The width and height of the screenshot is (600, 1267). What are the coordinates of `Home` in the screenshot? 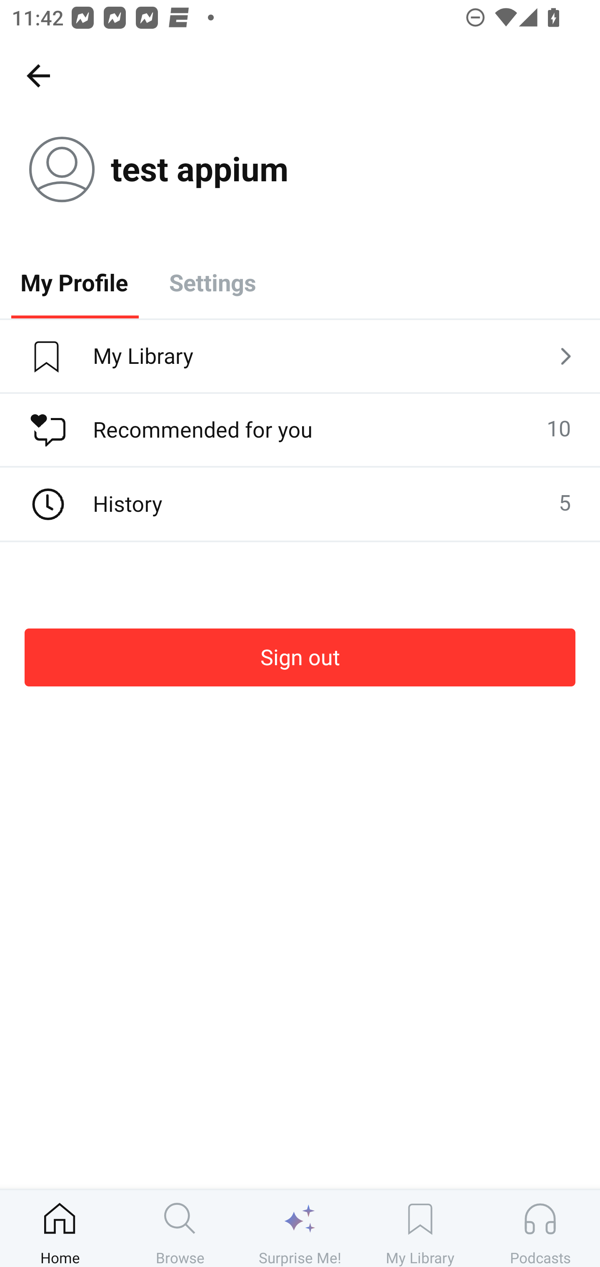 It's located at (60, 1228).